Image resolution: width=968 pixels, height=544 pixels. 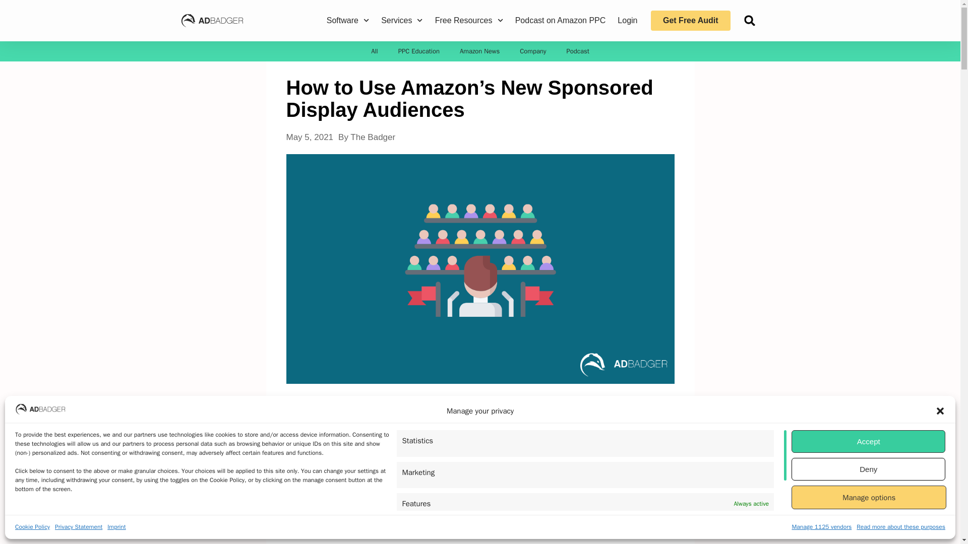 What do you see at coordinates (402, 21) in the screenshot?
I see `Services` at bounding box center [402, 21].